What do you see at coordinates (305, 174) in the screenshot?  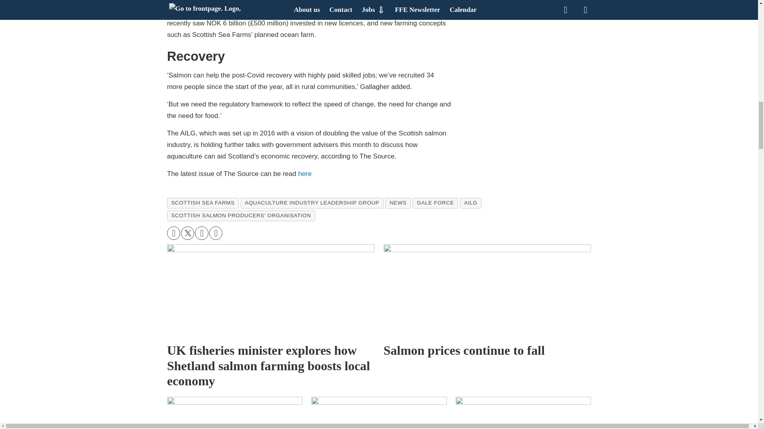 I see `here` at bounding box center [305, 174].